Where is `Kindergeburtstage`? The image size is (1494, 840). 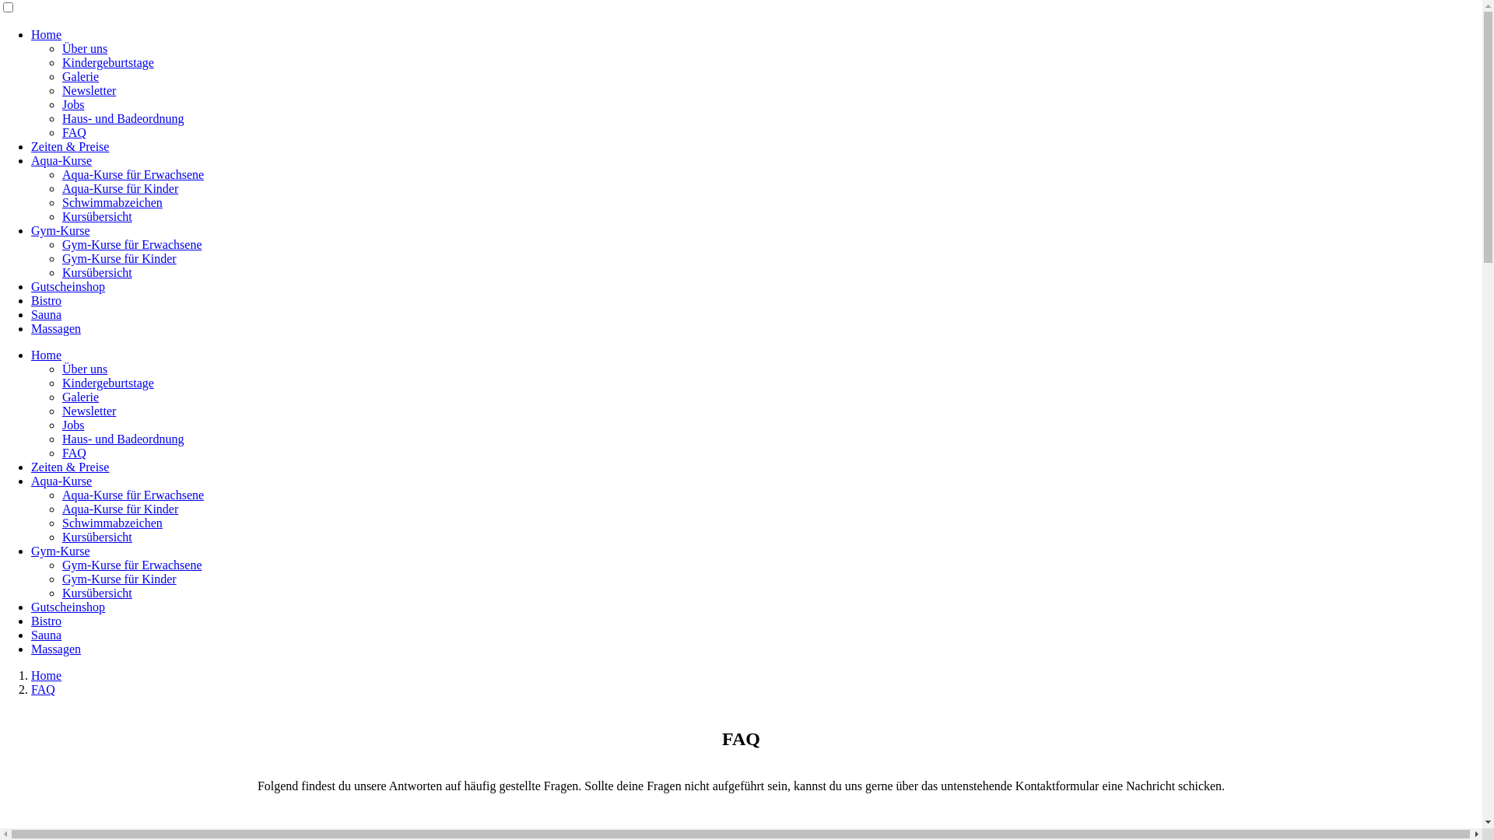
Kindergeburtstage is located at coordinates (108, 62).